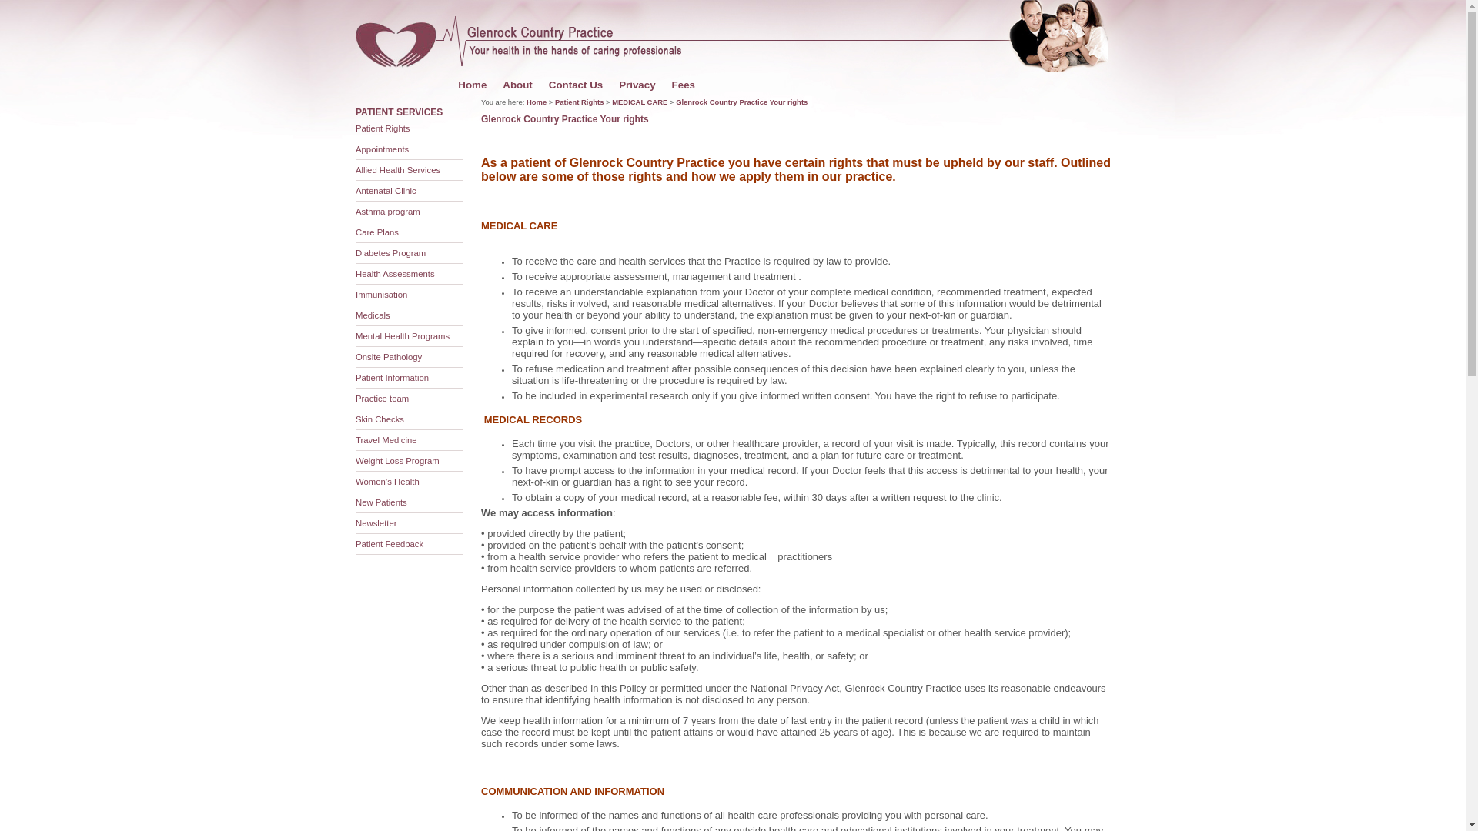 Image resolution: width=1478 pixels, height=831 pixels. What do you see at coordinates (388, 212) in the screenshot?
I see `Asthma program` at bounding box center [388, 212].